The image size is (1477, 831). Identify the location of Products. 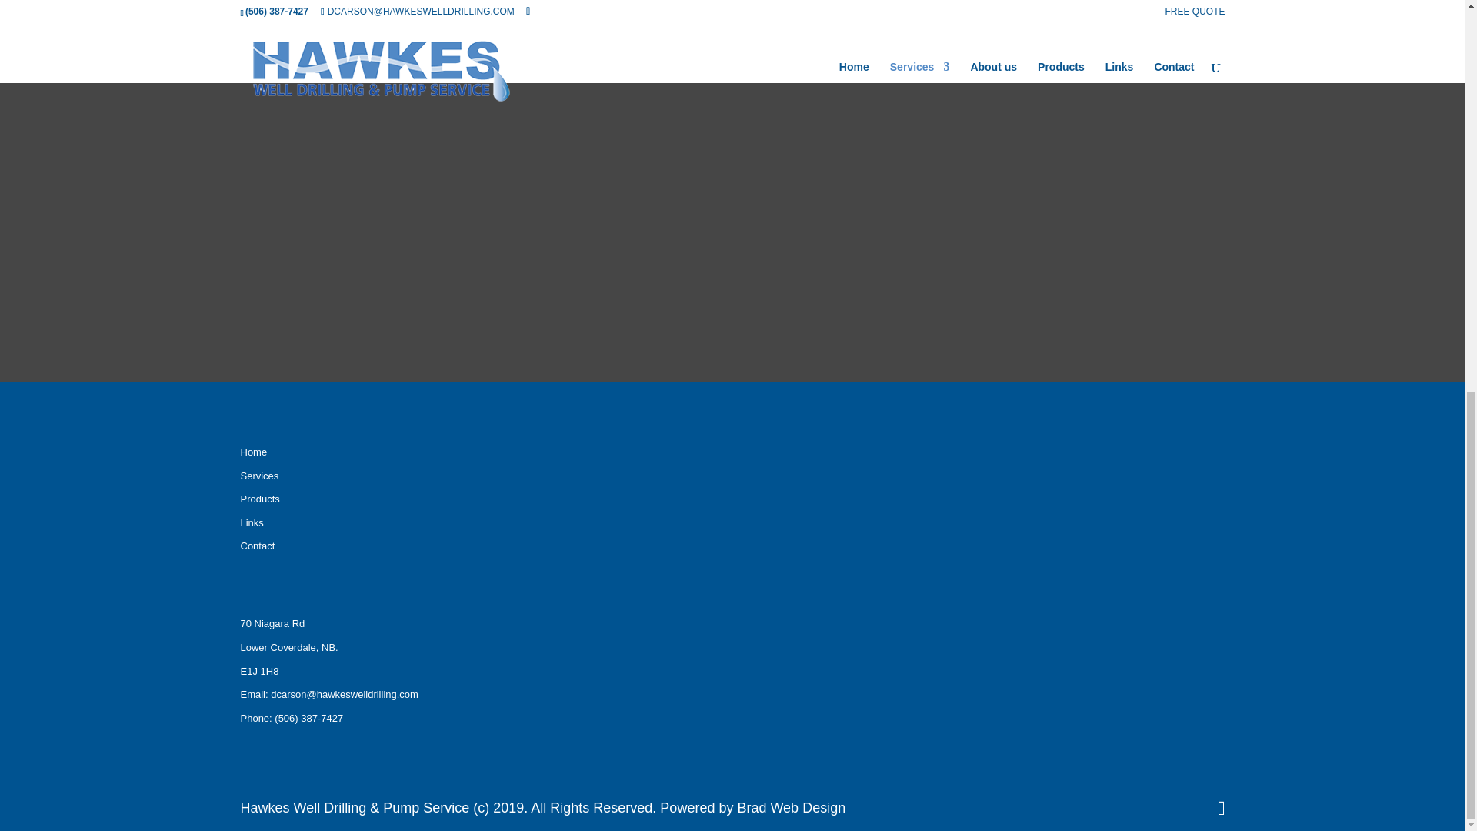
(258, 499).